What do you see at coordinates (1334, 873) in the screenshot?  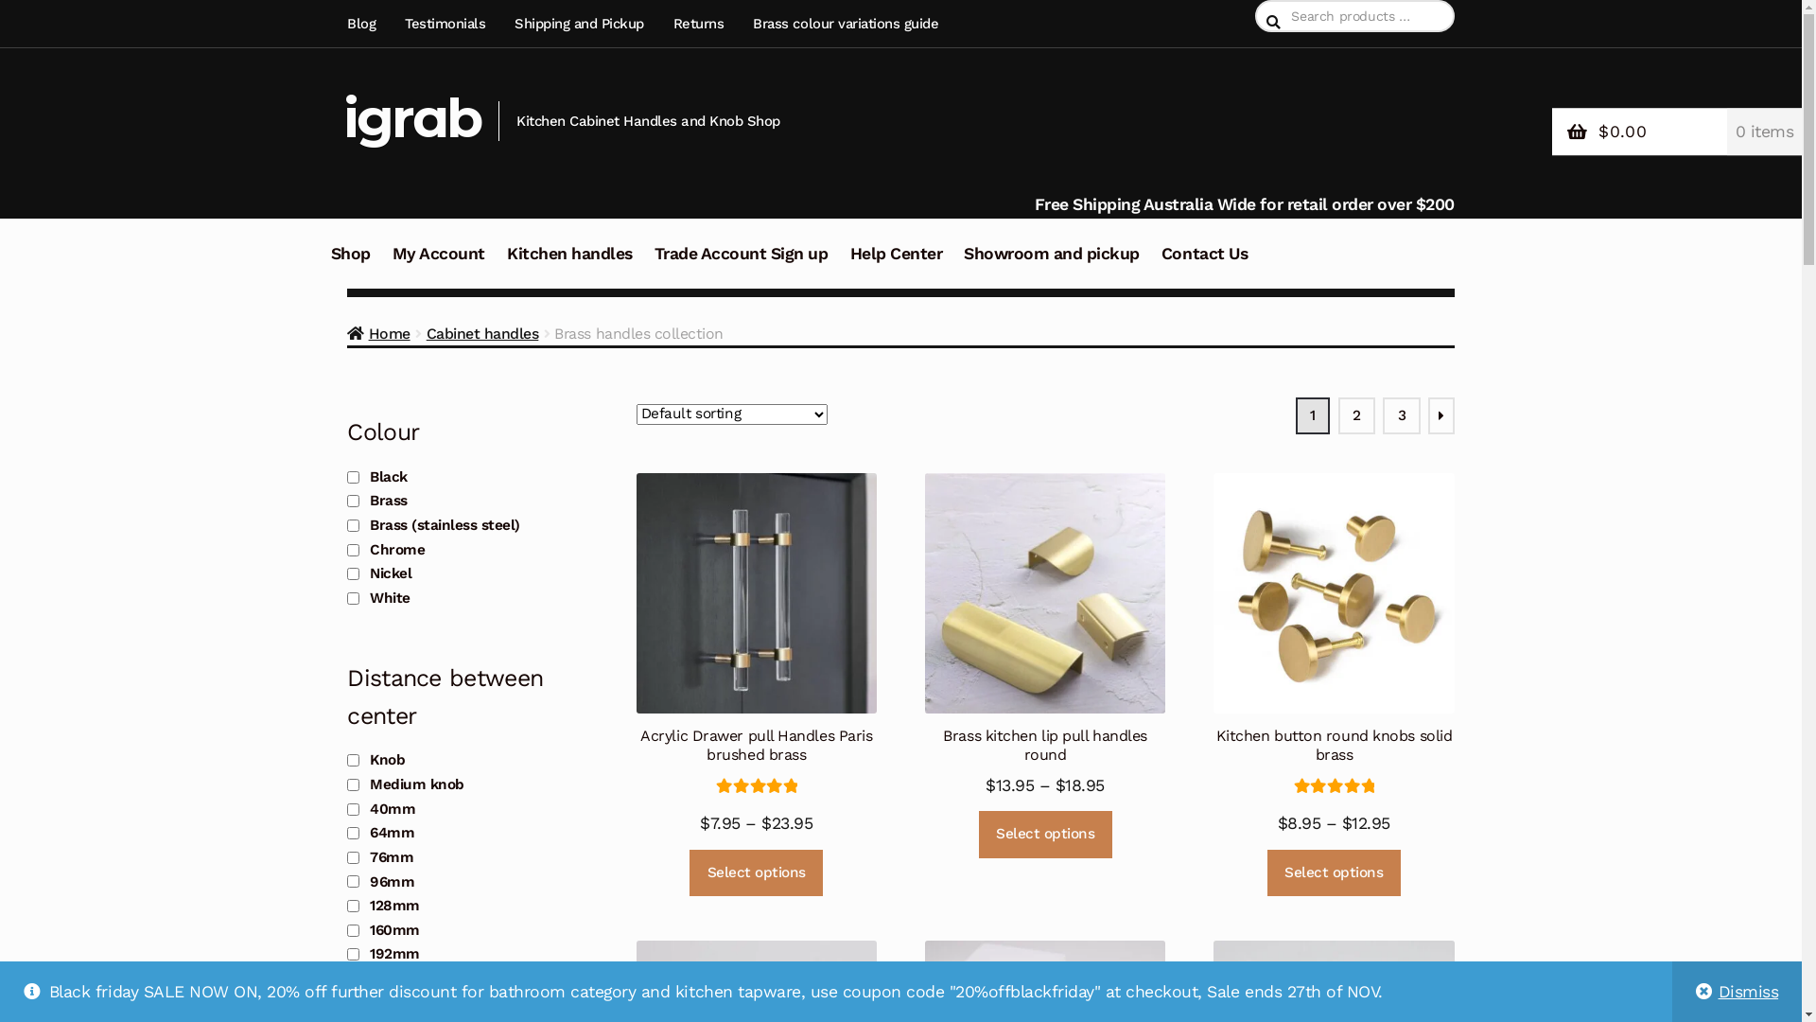 I see `Select options` at bounding box center [1334, 873].